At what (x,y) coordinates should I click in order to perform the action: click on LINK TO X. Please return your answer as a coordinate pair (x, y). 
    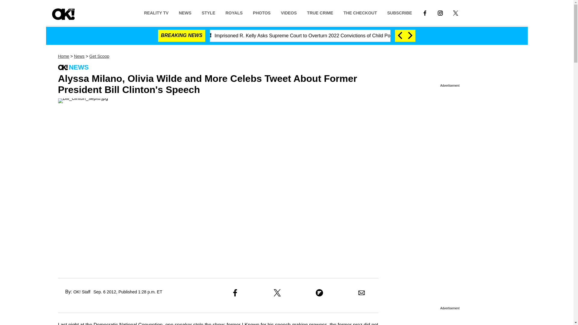
    Looking at the image, I should click on (456, 13).